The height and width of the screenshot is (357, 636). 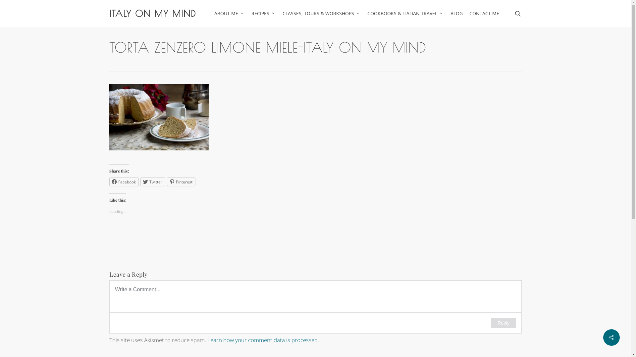 What do you see at coordinates (181, 182) in the screenshot?
I see `Pinterest` at bounding box center [181, 182].